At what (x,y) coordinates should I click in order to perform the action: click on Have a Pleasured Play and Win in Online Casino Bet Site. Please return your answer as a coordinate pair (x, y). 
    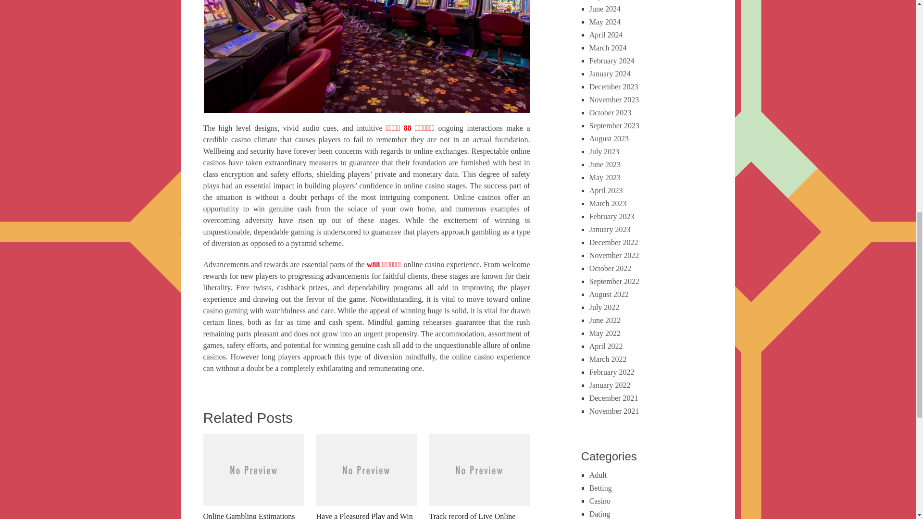
    Looking at the image, I should click on (366, 476).